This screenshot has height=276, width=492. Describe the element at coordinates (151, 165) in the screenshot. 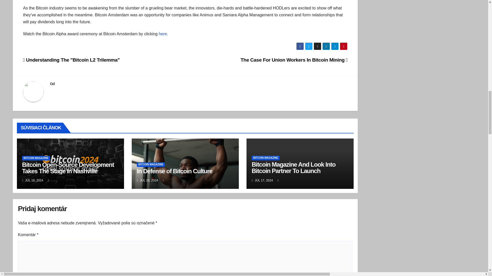

I see `BITCOIN MAGAZINE` at that location.